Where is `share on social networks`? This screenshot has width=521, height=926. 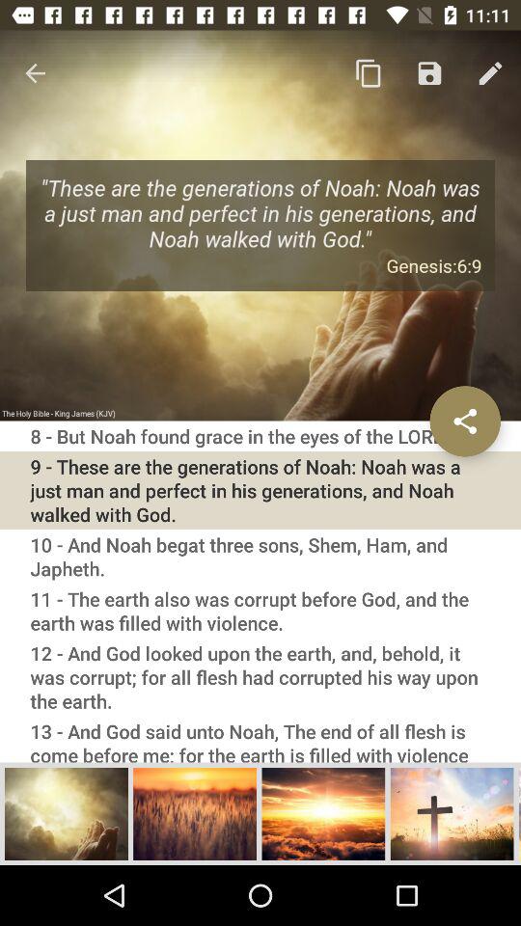 share on social networks is located at coordinates (465, 421).